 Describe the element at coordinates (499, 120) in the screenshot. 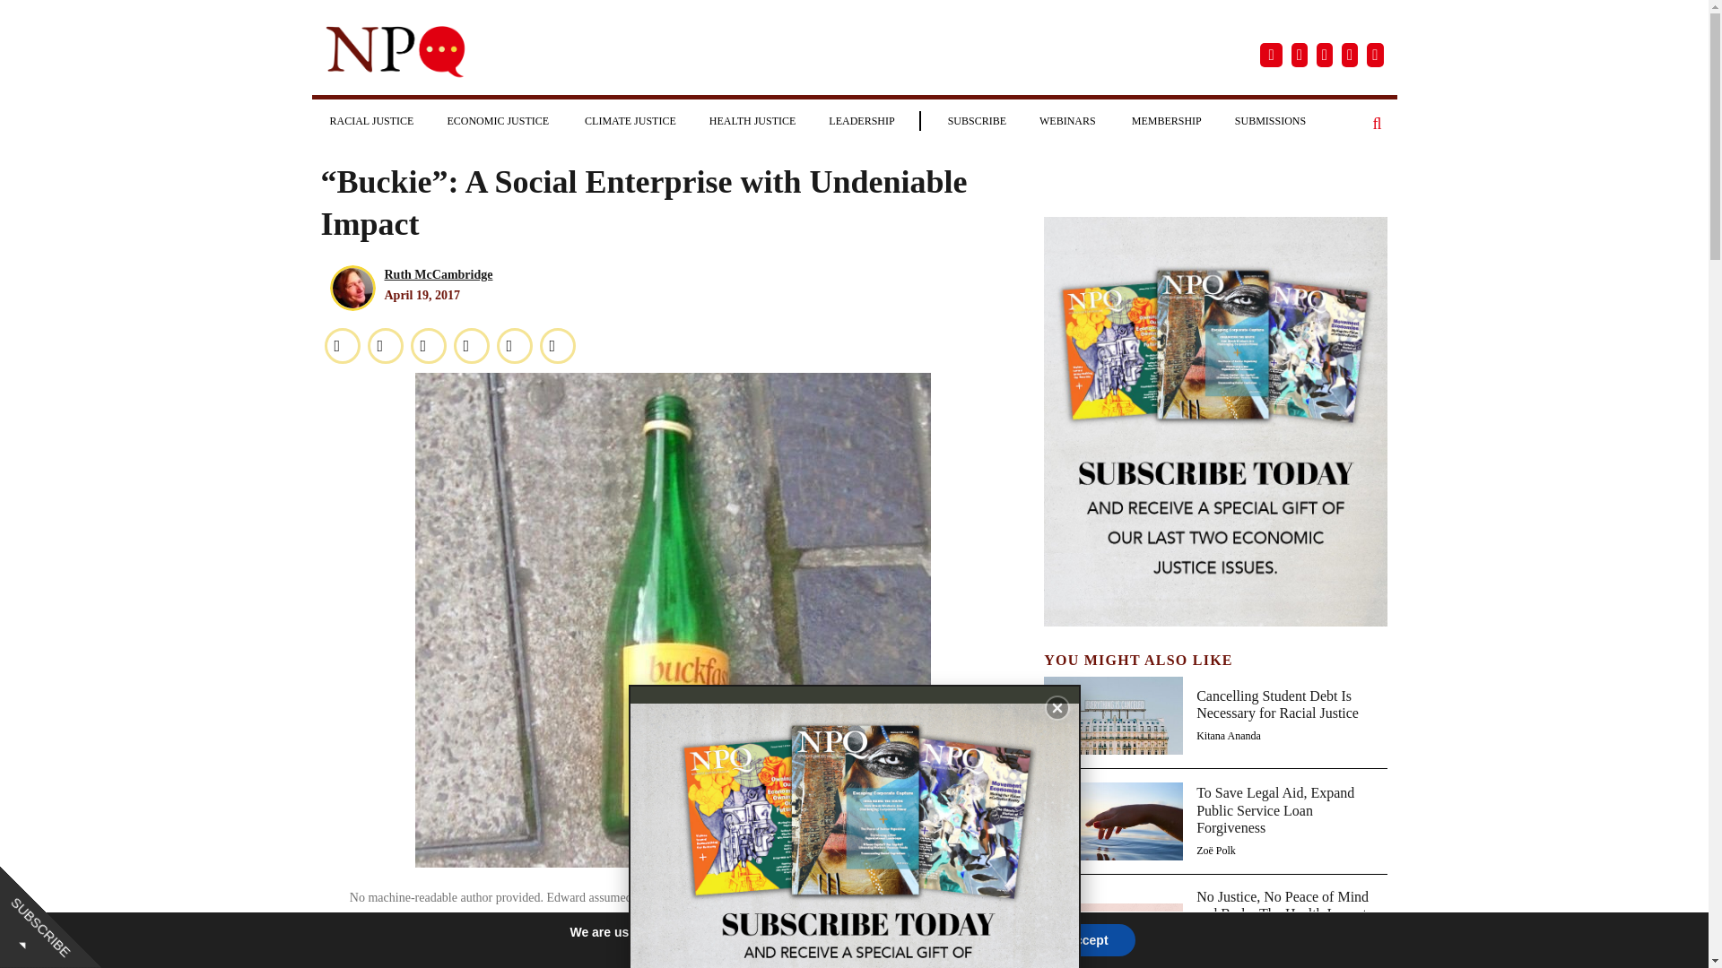

I see `Economic Justice` at that location.